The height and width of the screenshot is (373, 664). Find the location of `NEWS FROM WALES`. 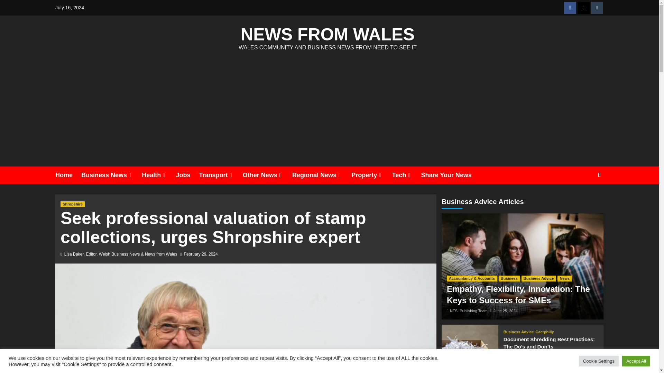

NEWS FROM WALES is located at coordinates (327, 35).